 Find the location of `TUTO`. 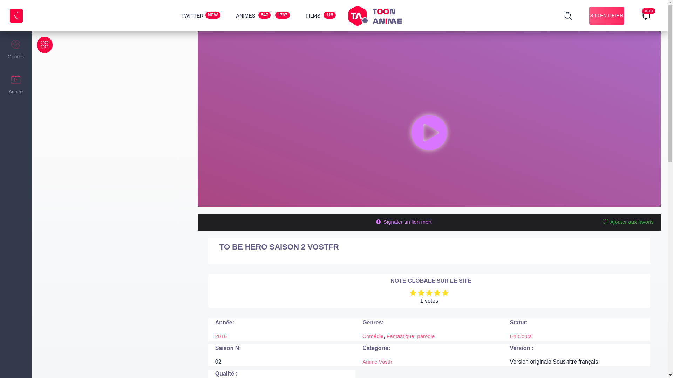

TUTO is located at coordinates (646, 15).